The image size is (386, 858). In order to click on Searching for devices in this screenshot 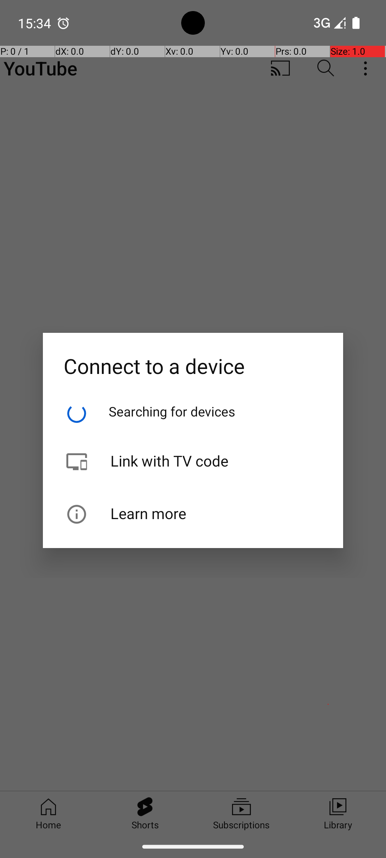, I will do `click(172, 411)`.